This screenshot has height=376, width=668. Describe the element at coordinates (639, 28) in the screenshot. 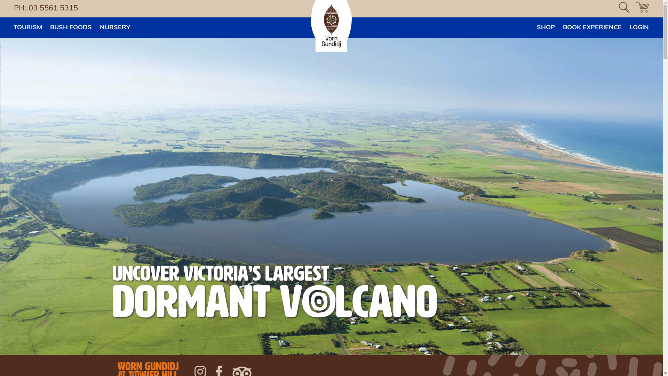

I see `LOGIN` at that location.